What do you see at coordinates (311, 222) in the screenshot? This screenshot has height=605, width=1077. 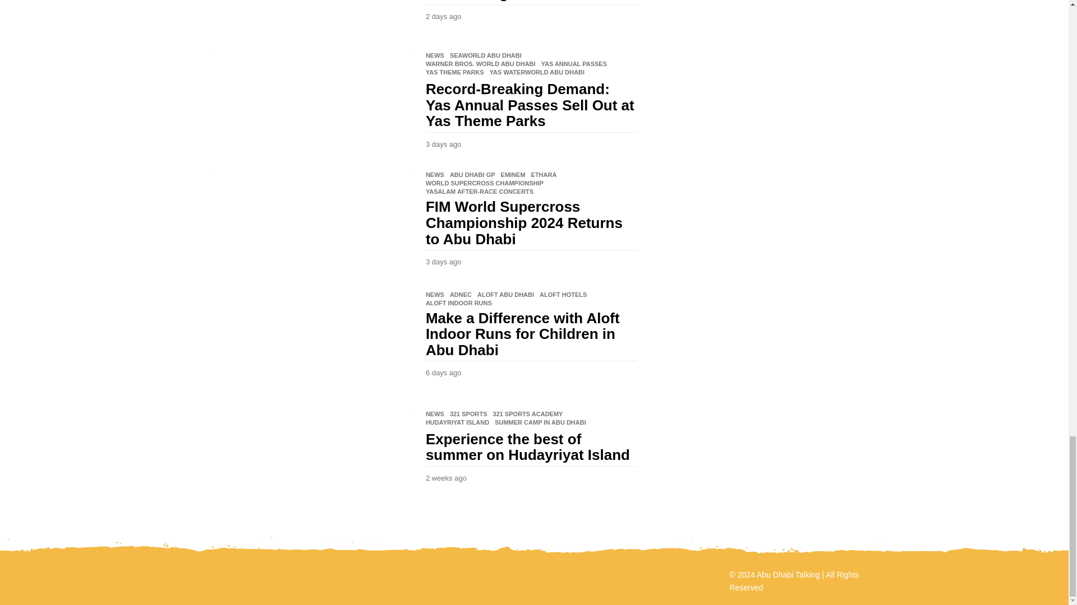 I see `FIM World Supercross Championship 2024 Returns to Abu Dhabi` at bounding box center [311, 222].